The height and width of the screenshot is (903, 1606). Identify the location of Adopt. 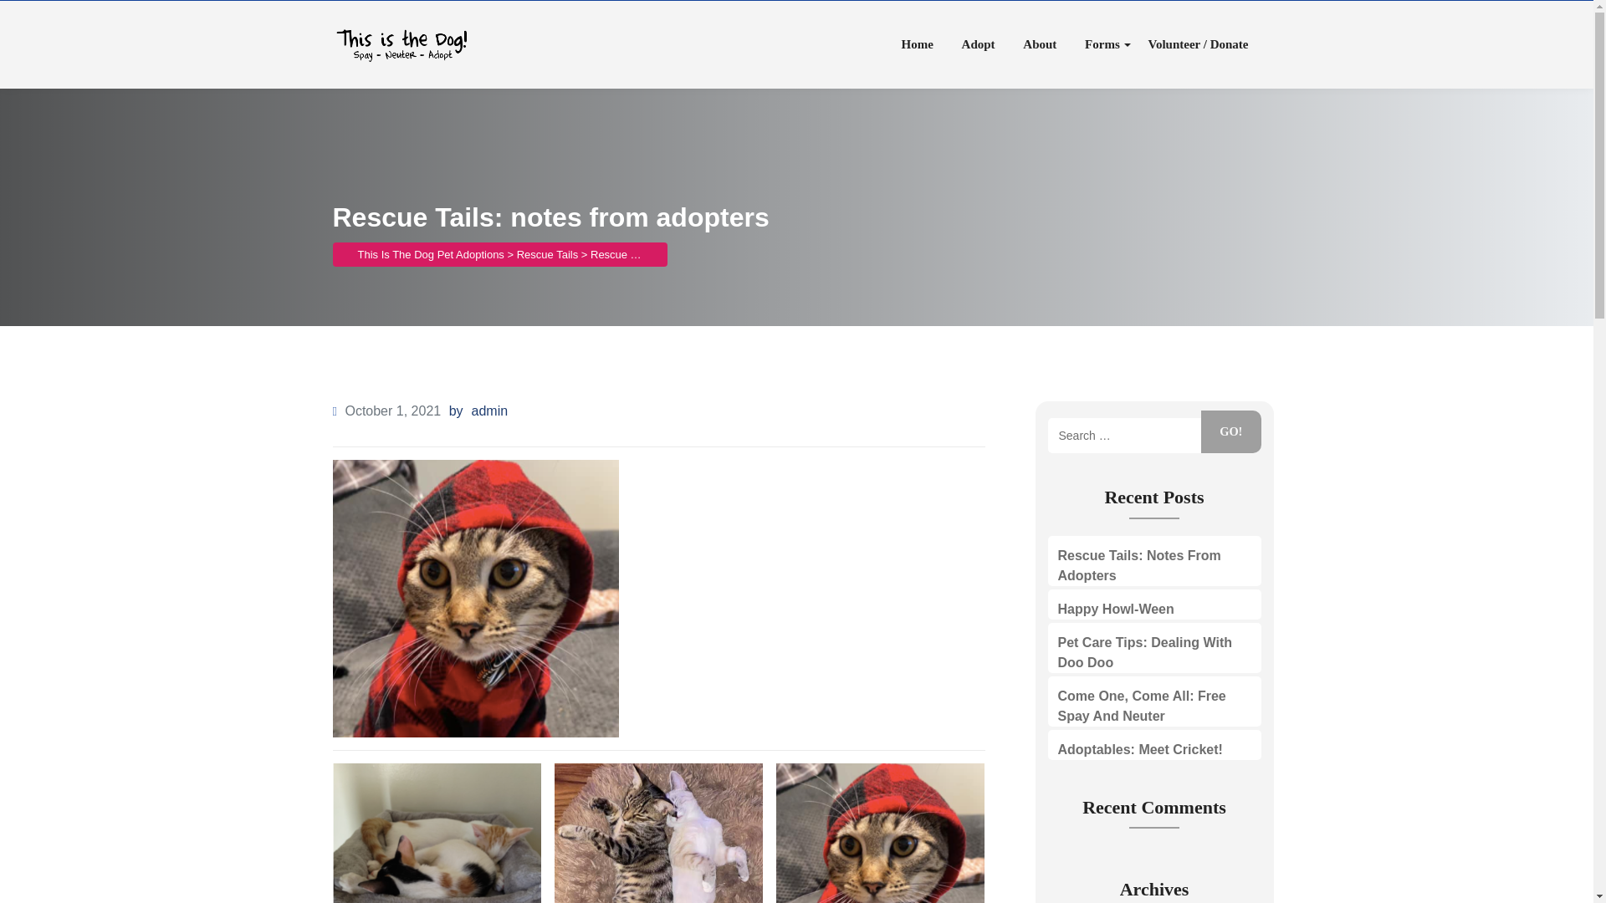
(979, 44).